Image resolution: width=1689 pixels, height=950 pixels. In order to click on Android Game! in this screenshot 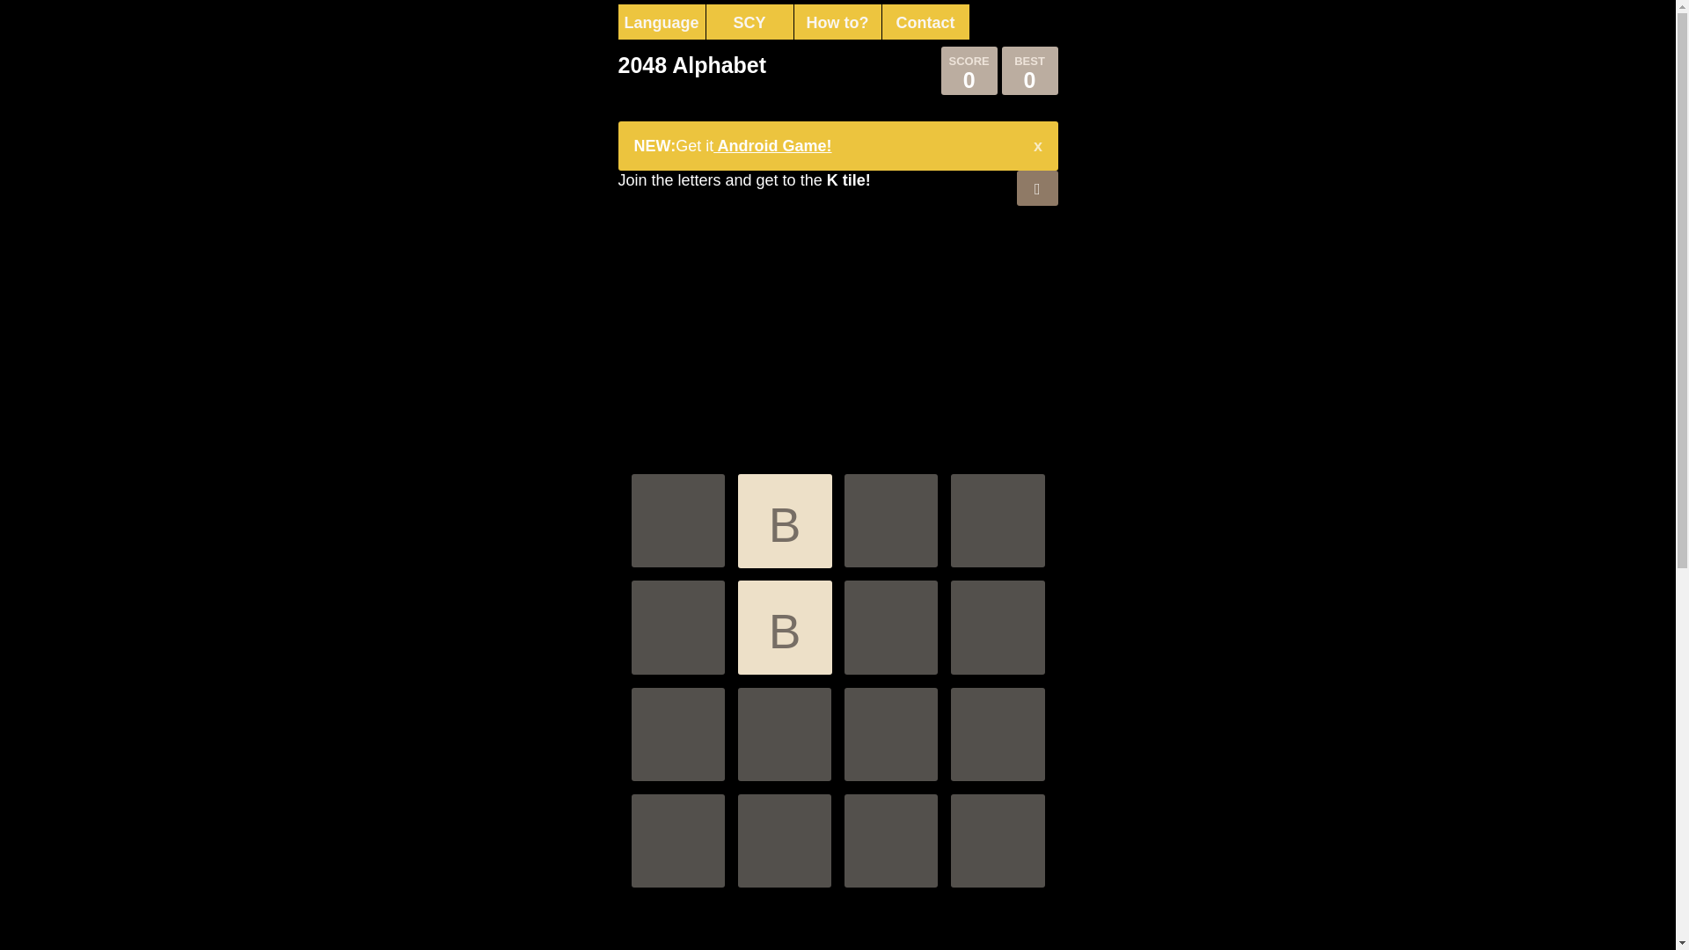, I will do `click(772, 146)`.